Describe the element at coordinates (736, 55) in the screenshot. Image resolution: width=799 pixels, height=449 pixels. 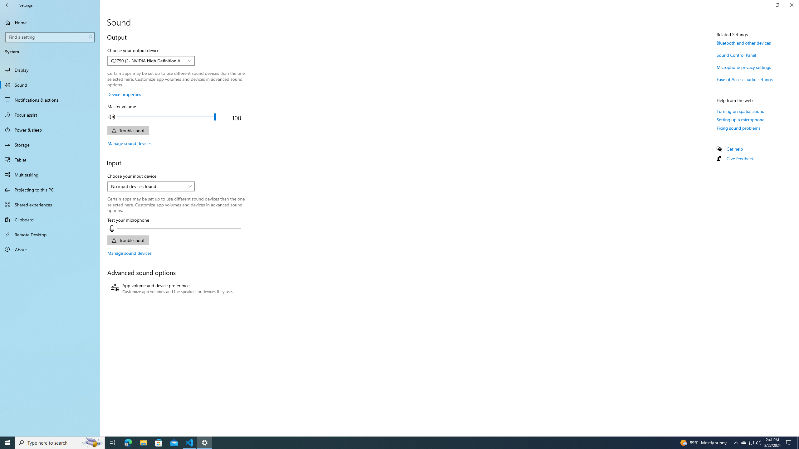
I see `Sound Control Panel` at that location.